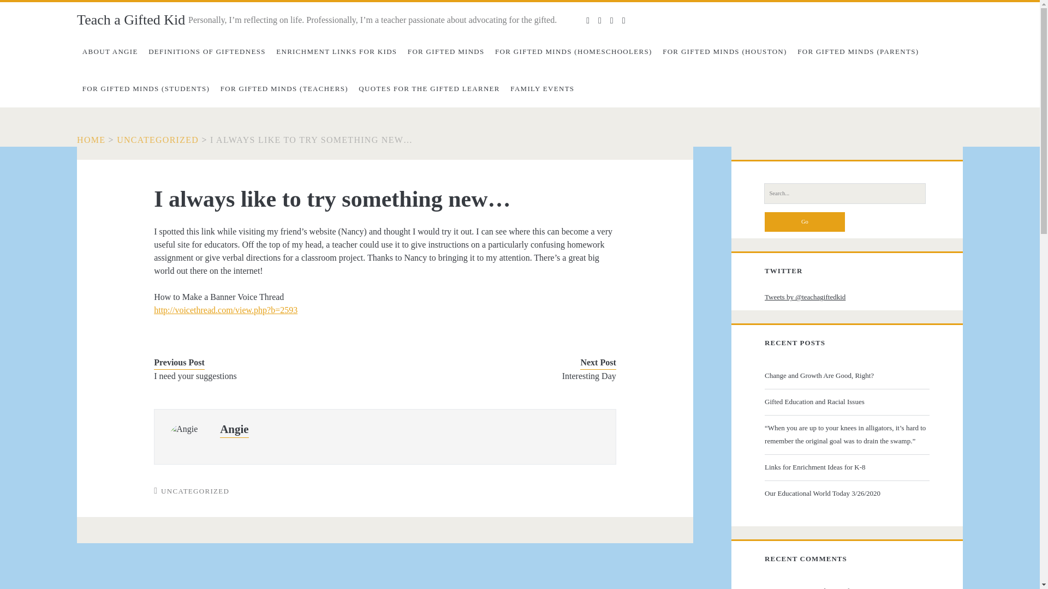 The height and width of the screenshot is (589, 1048). I want to click on Search for:, so click(844, 193).